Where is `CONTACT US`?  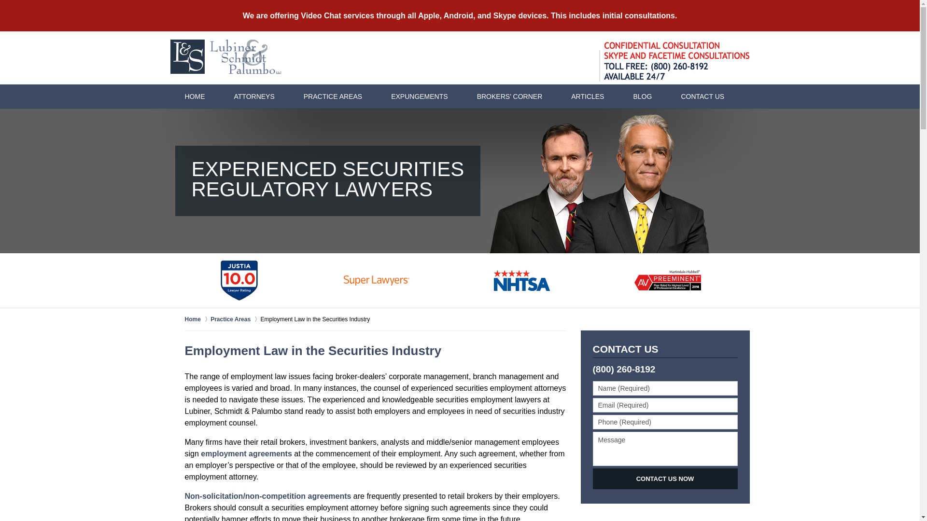 CONTACT US is located at coordinates (702, 96).